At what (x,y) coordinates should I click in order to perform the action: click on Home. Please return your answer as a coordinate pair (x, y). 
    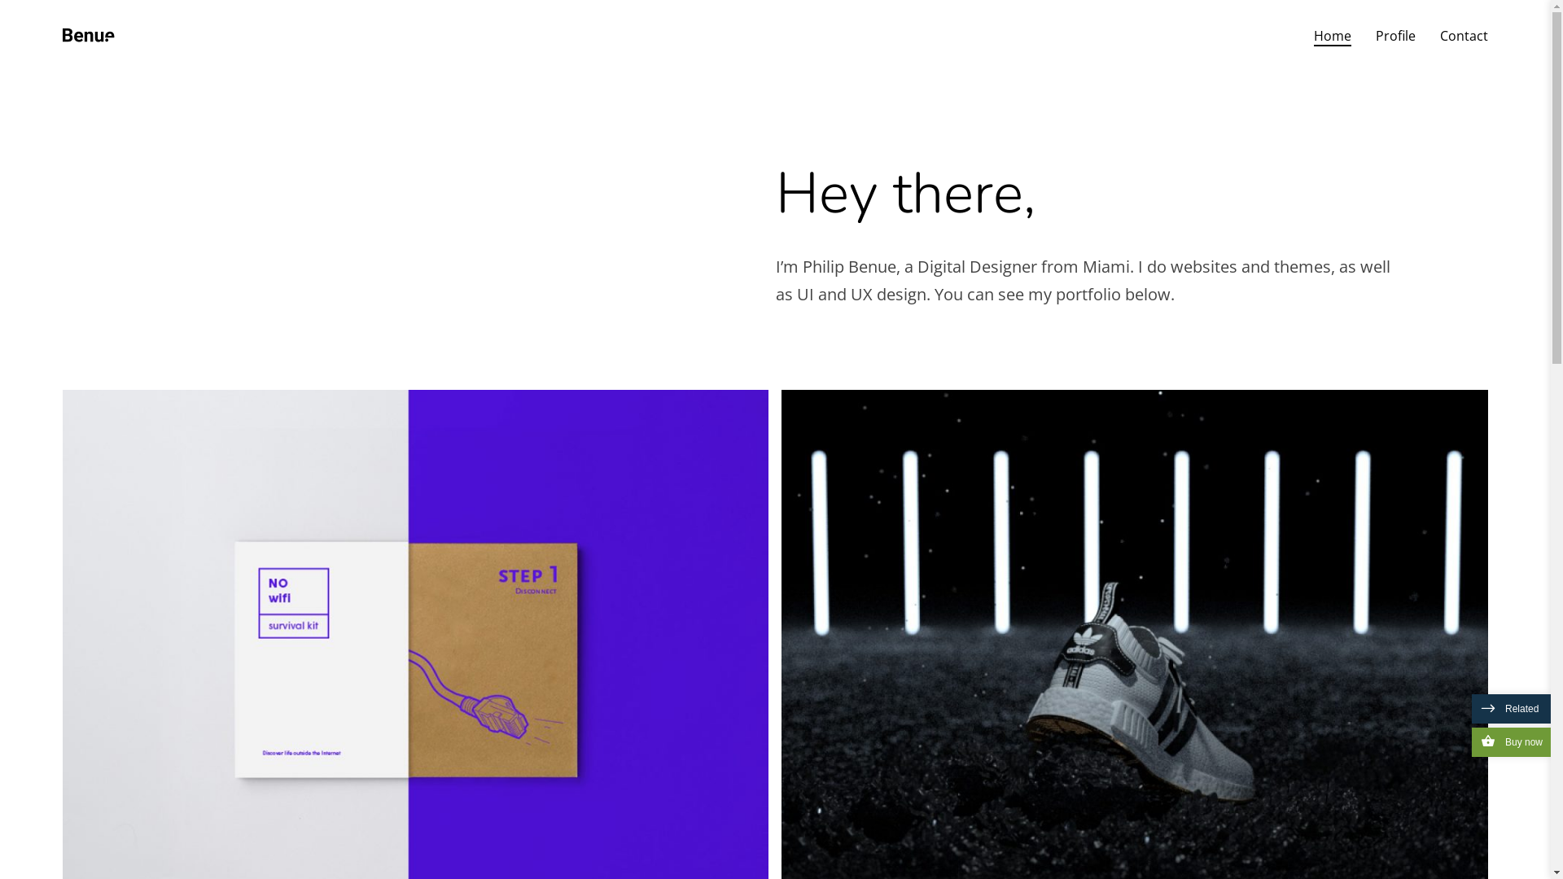
    Looking at the image, I should click on (1333, 36).